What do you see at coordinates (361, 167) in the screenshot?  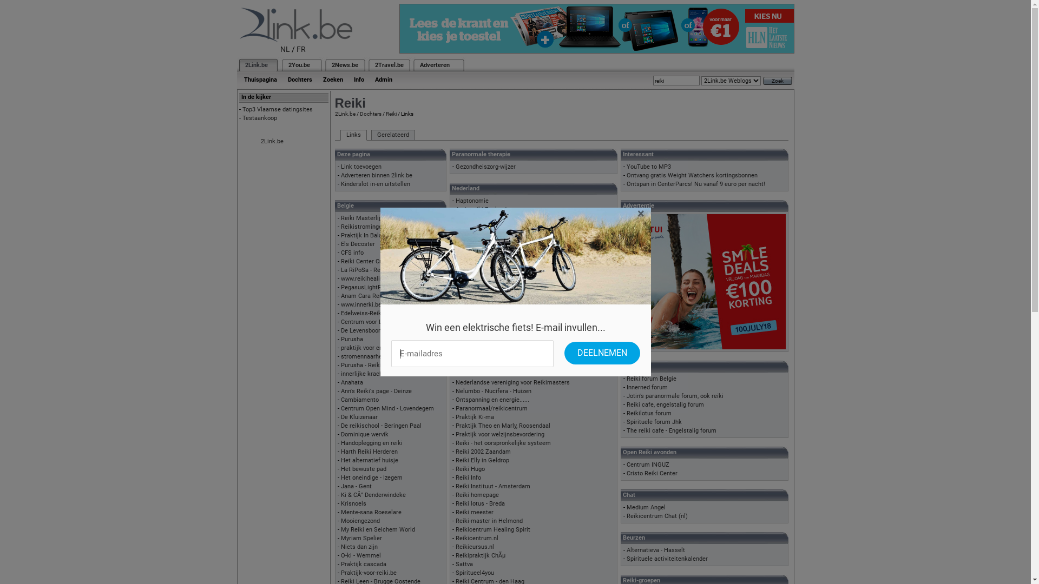 I see `Link toevoegen` at bounding box center [361, 167].